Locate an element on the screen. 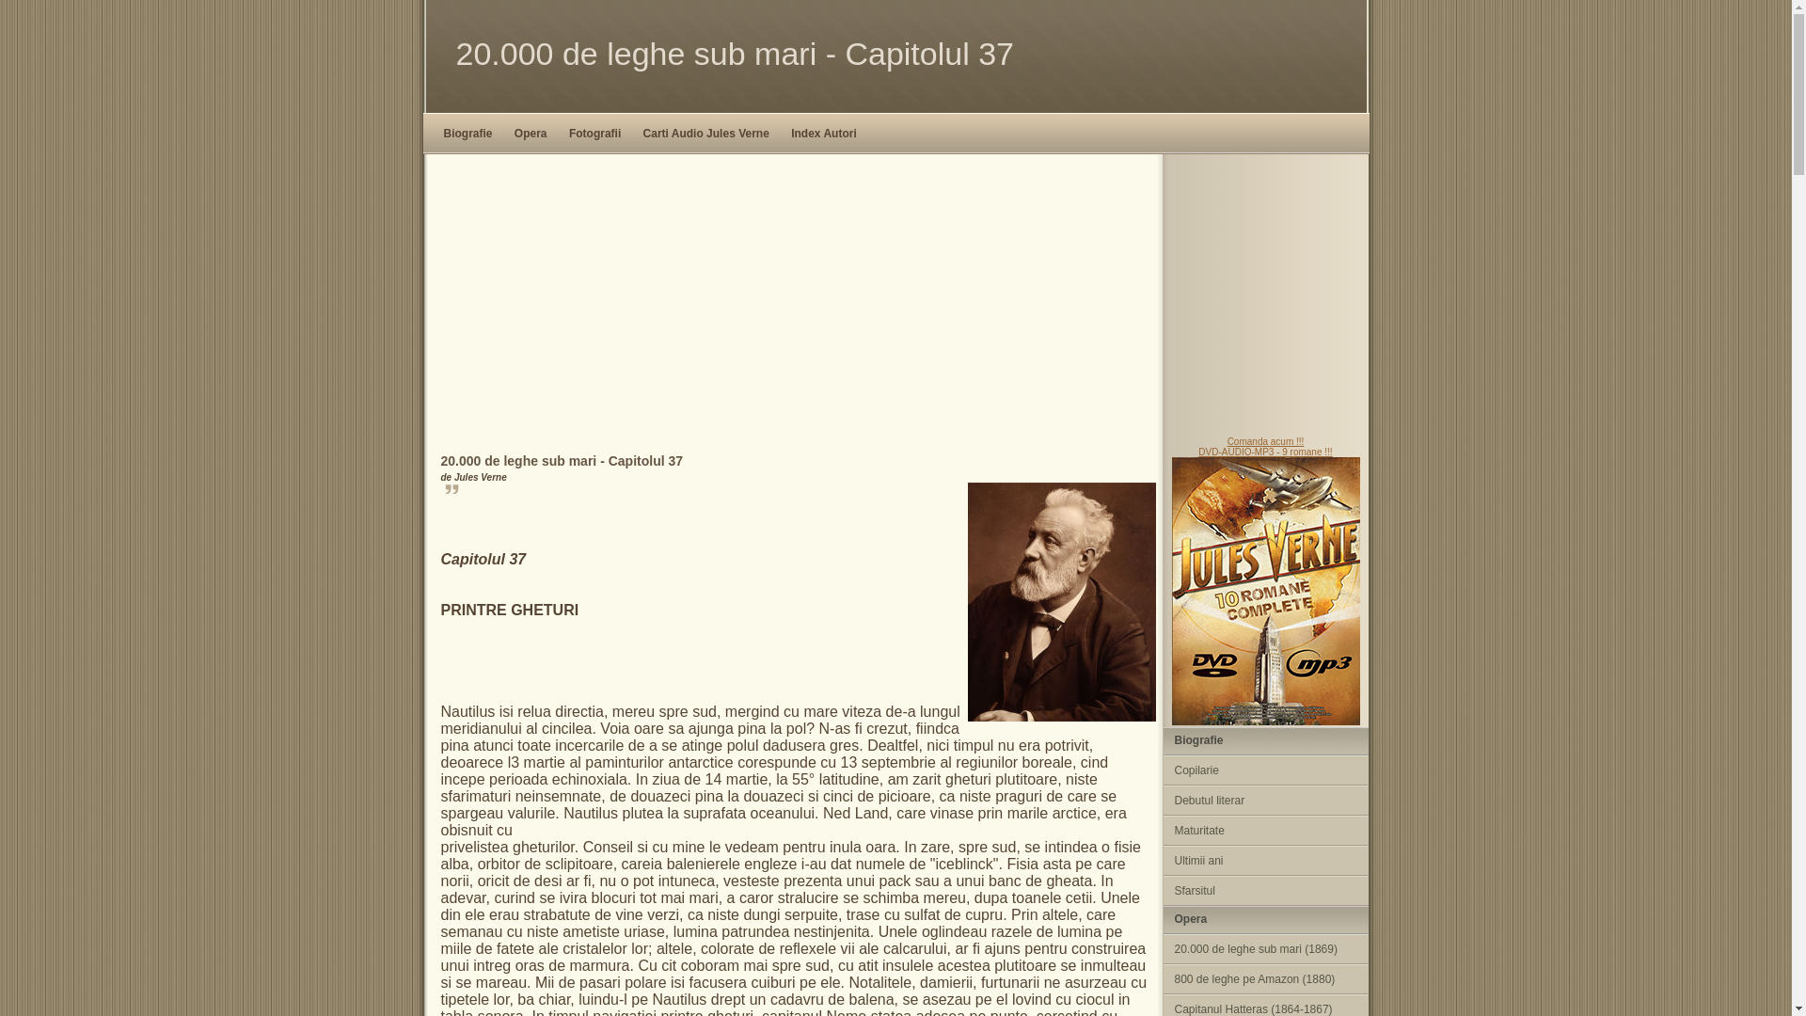 The image size is (1806, 1016). Copilarie is located at coordinates (1265, 770).